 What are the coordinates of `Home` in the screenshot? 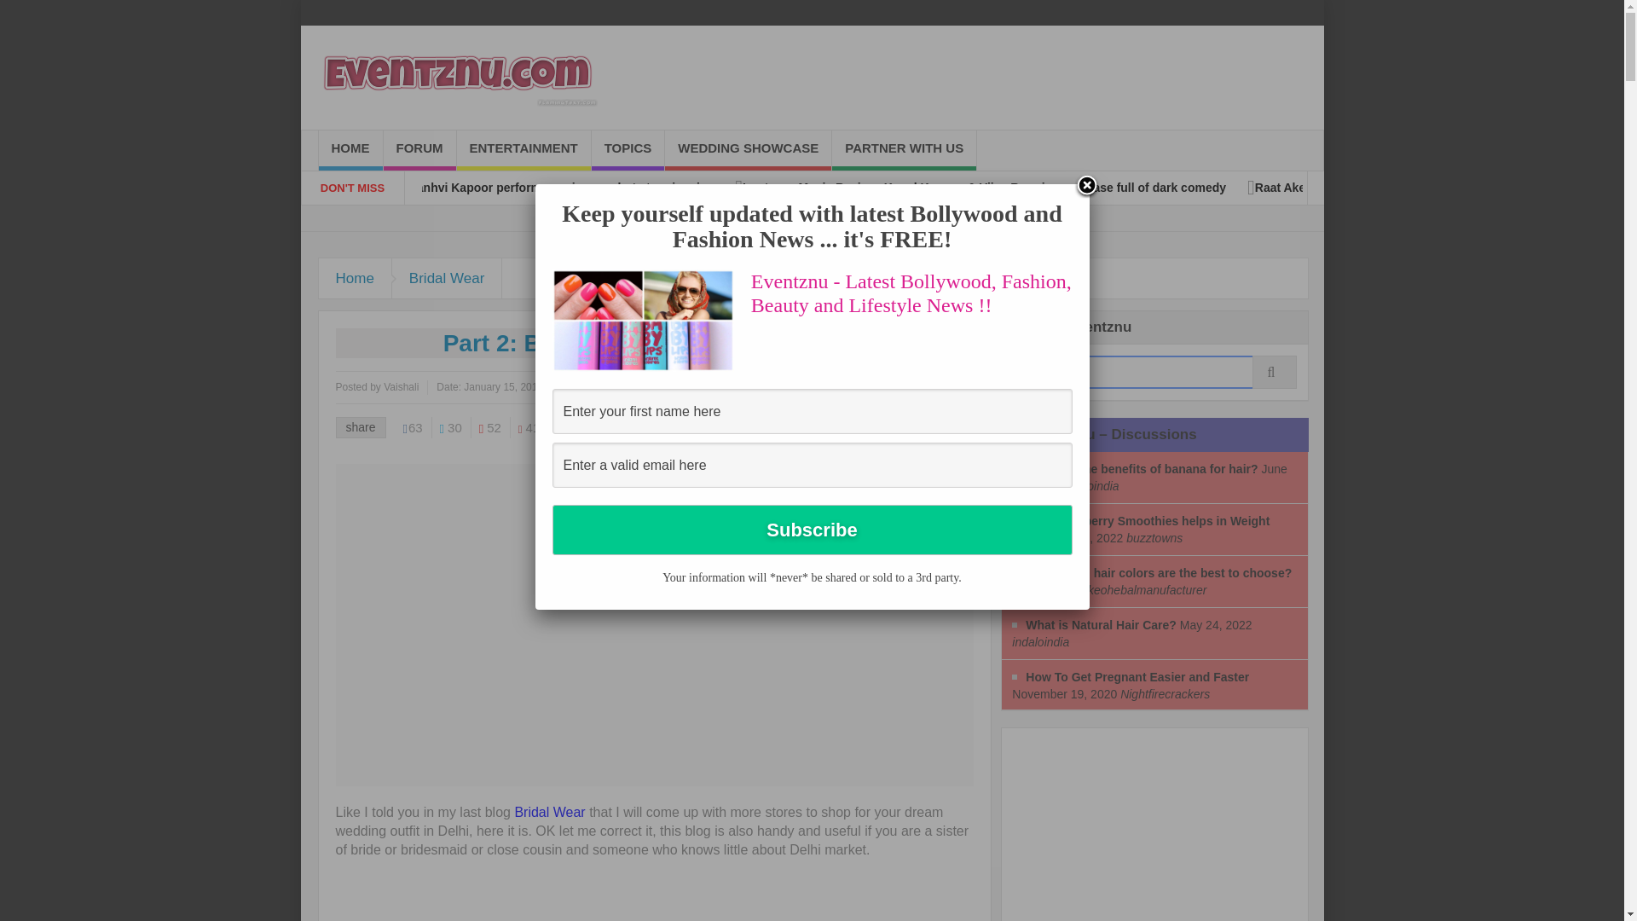 It's located at (356, 278).